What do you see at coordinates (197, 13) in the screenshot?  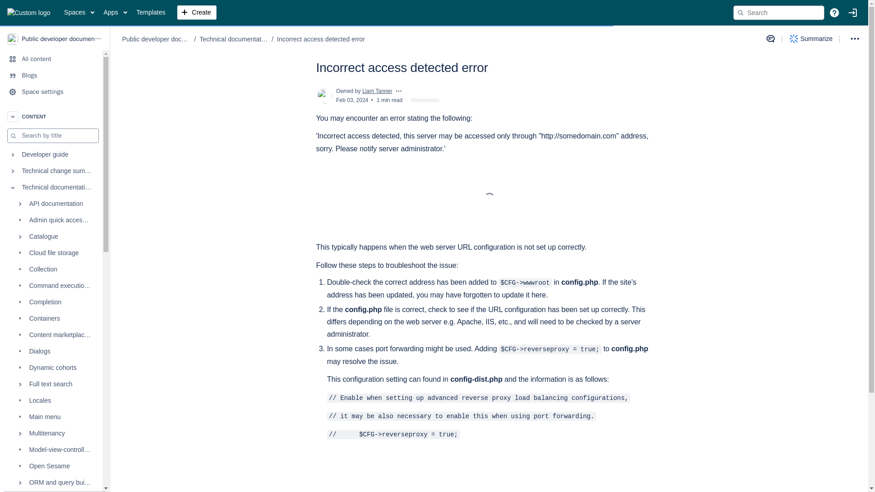 I see `Create` at bounding box center [197, 13].